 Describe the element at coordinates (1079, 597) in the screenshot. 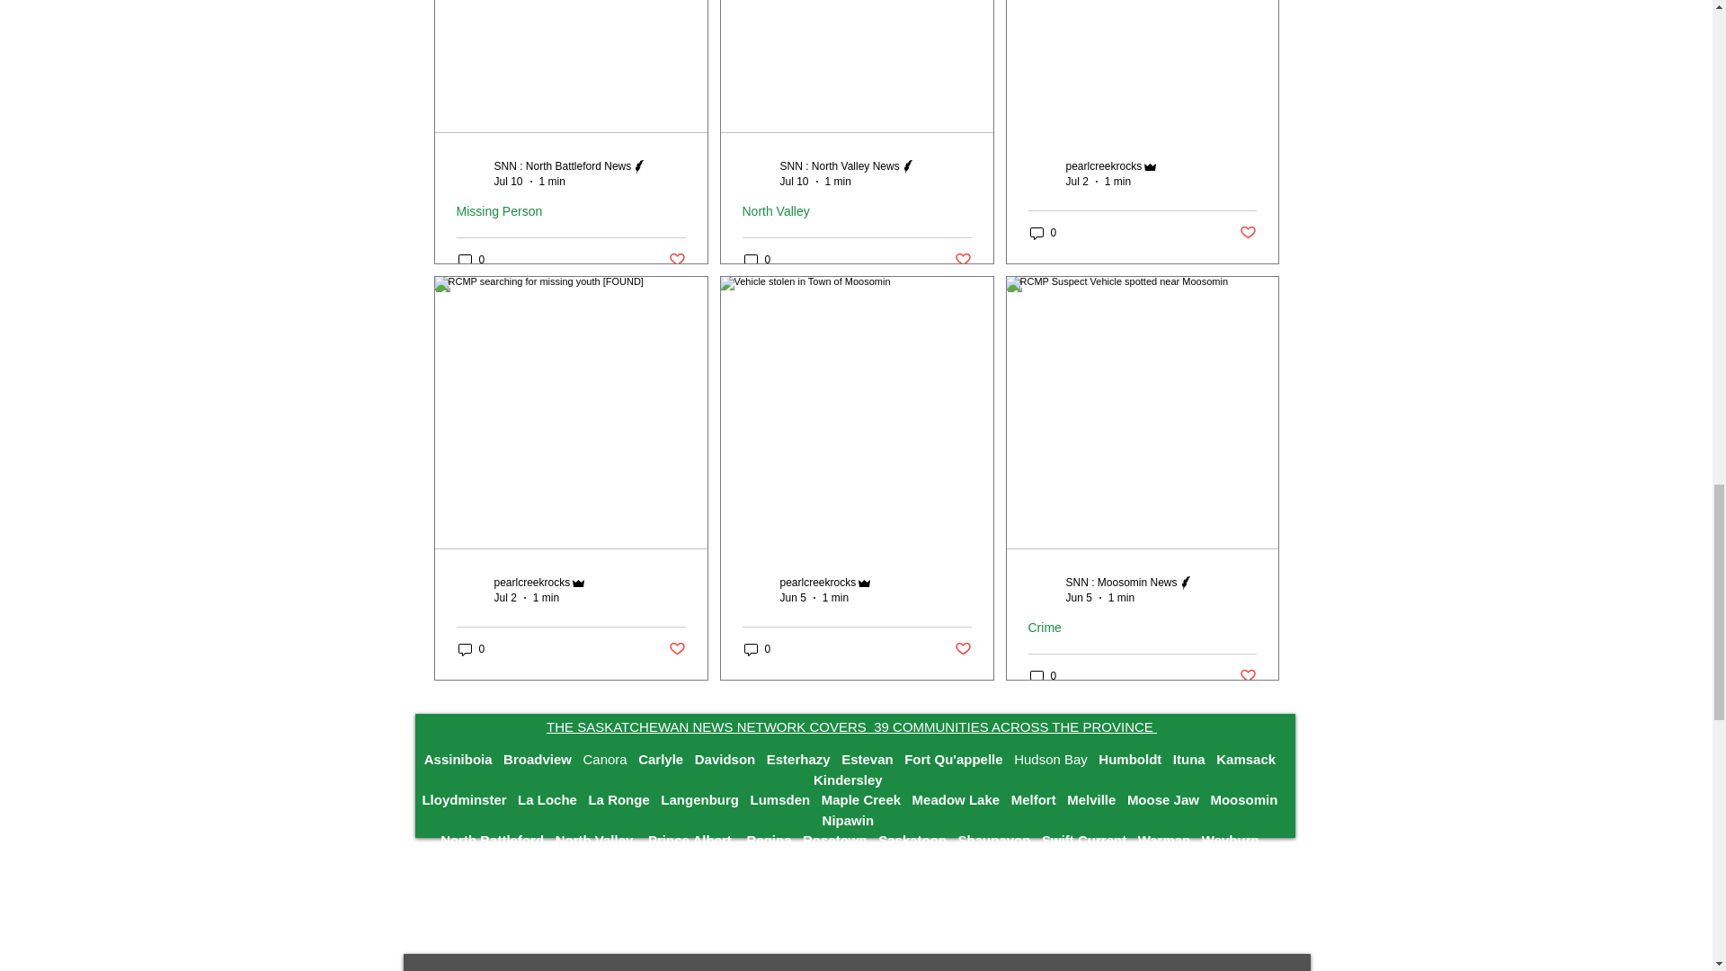

I see `Jun 5` at that location.